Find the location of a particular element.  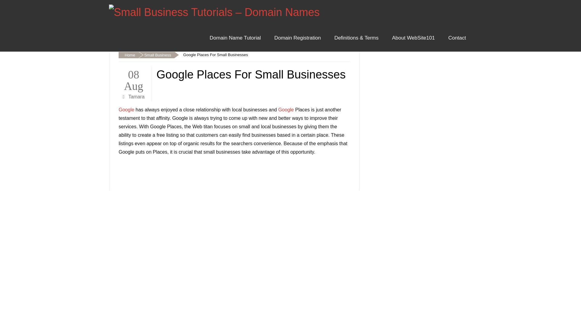

Contact is located at coordinates (457, 38).